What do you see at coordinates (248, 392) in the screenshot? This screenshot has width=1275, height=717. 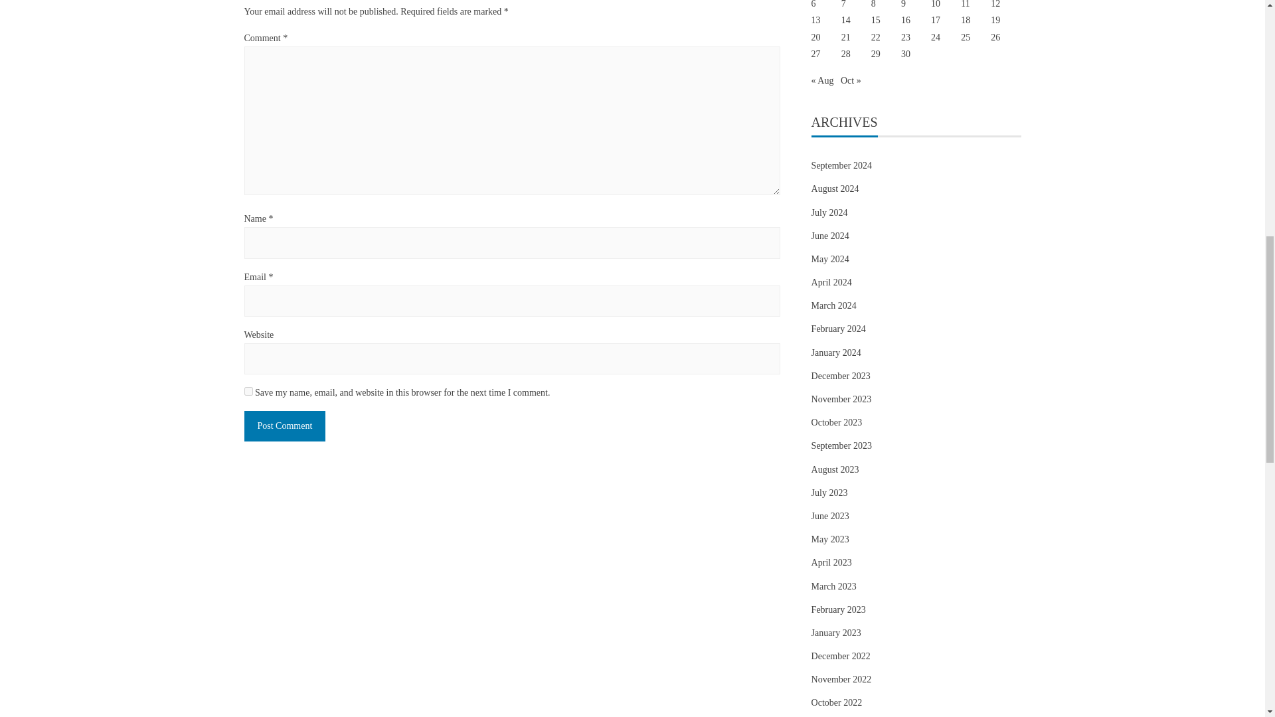 I see `yes` at bounding box center [248, 392].